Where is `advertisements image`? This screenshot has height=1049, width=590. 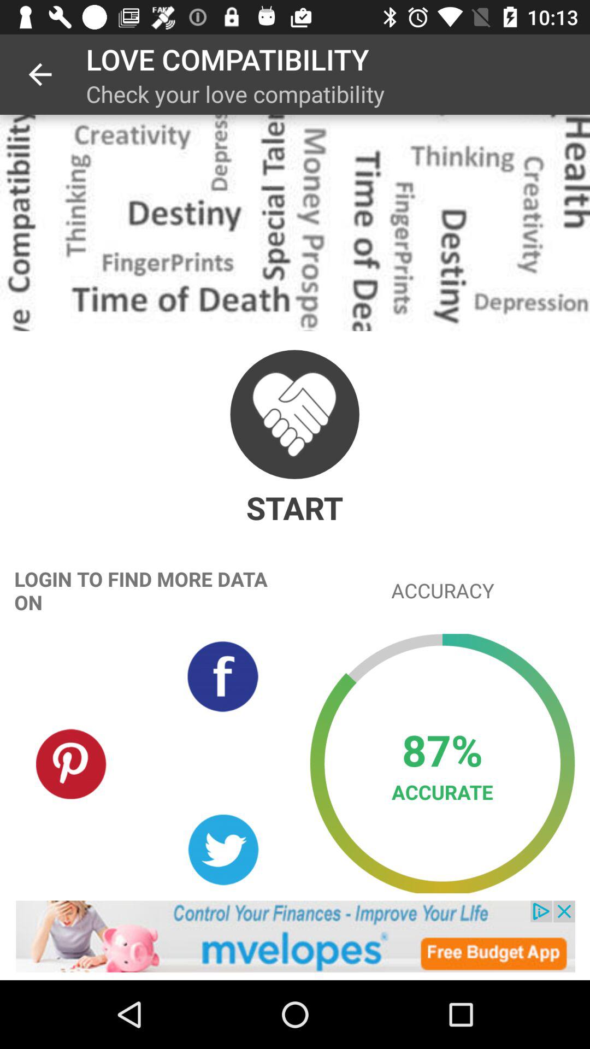 advertisements image is located at coordinates (295, 936).